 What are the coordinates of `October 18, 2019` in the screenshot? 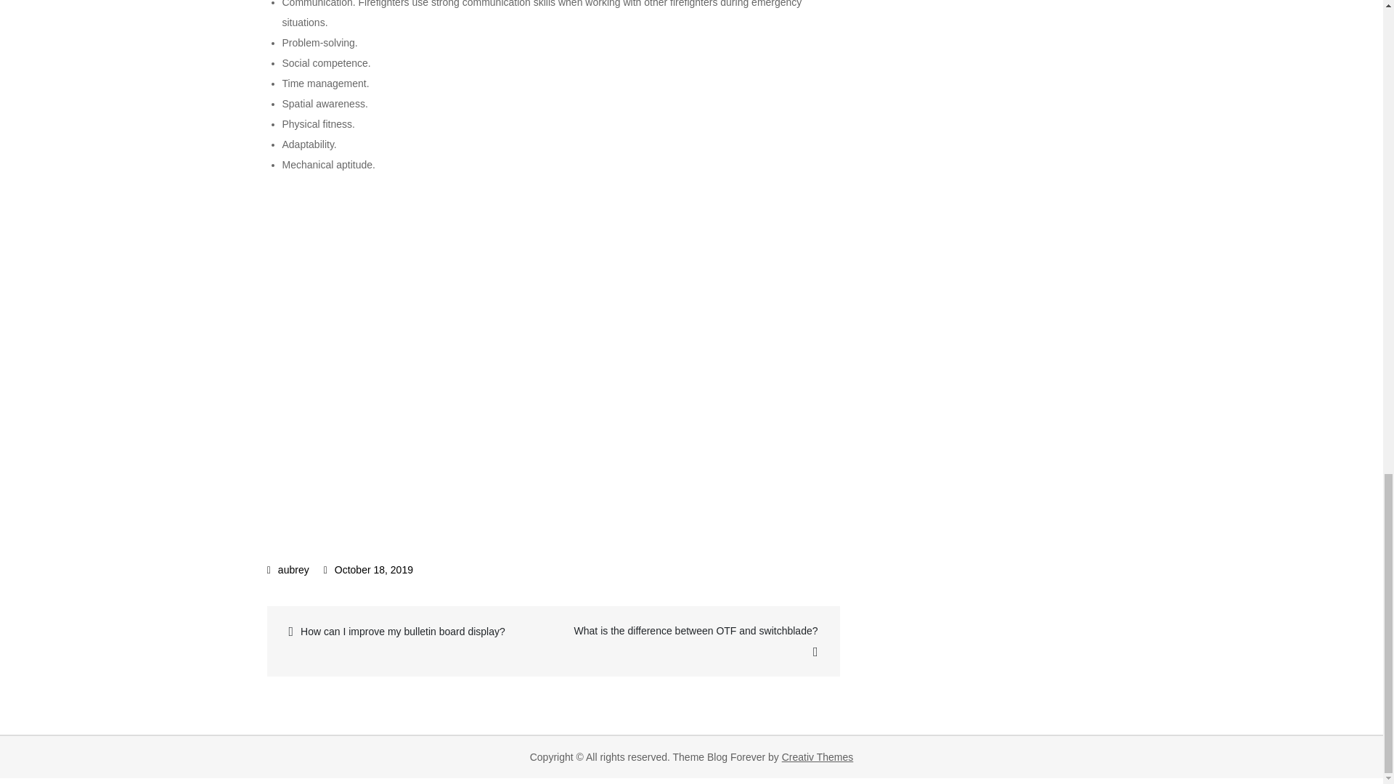 It's located at (367, 569).